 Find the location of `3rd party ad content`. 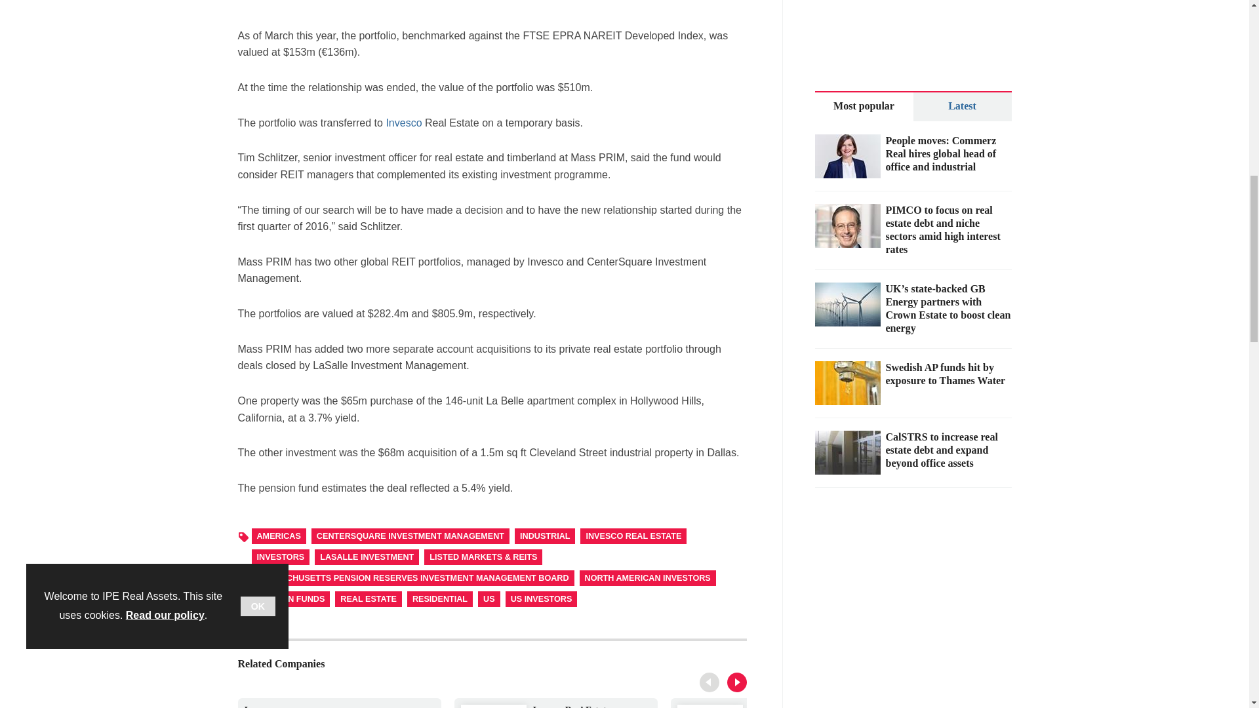

3rd party ad content is located at coordinates (492, 7).